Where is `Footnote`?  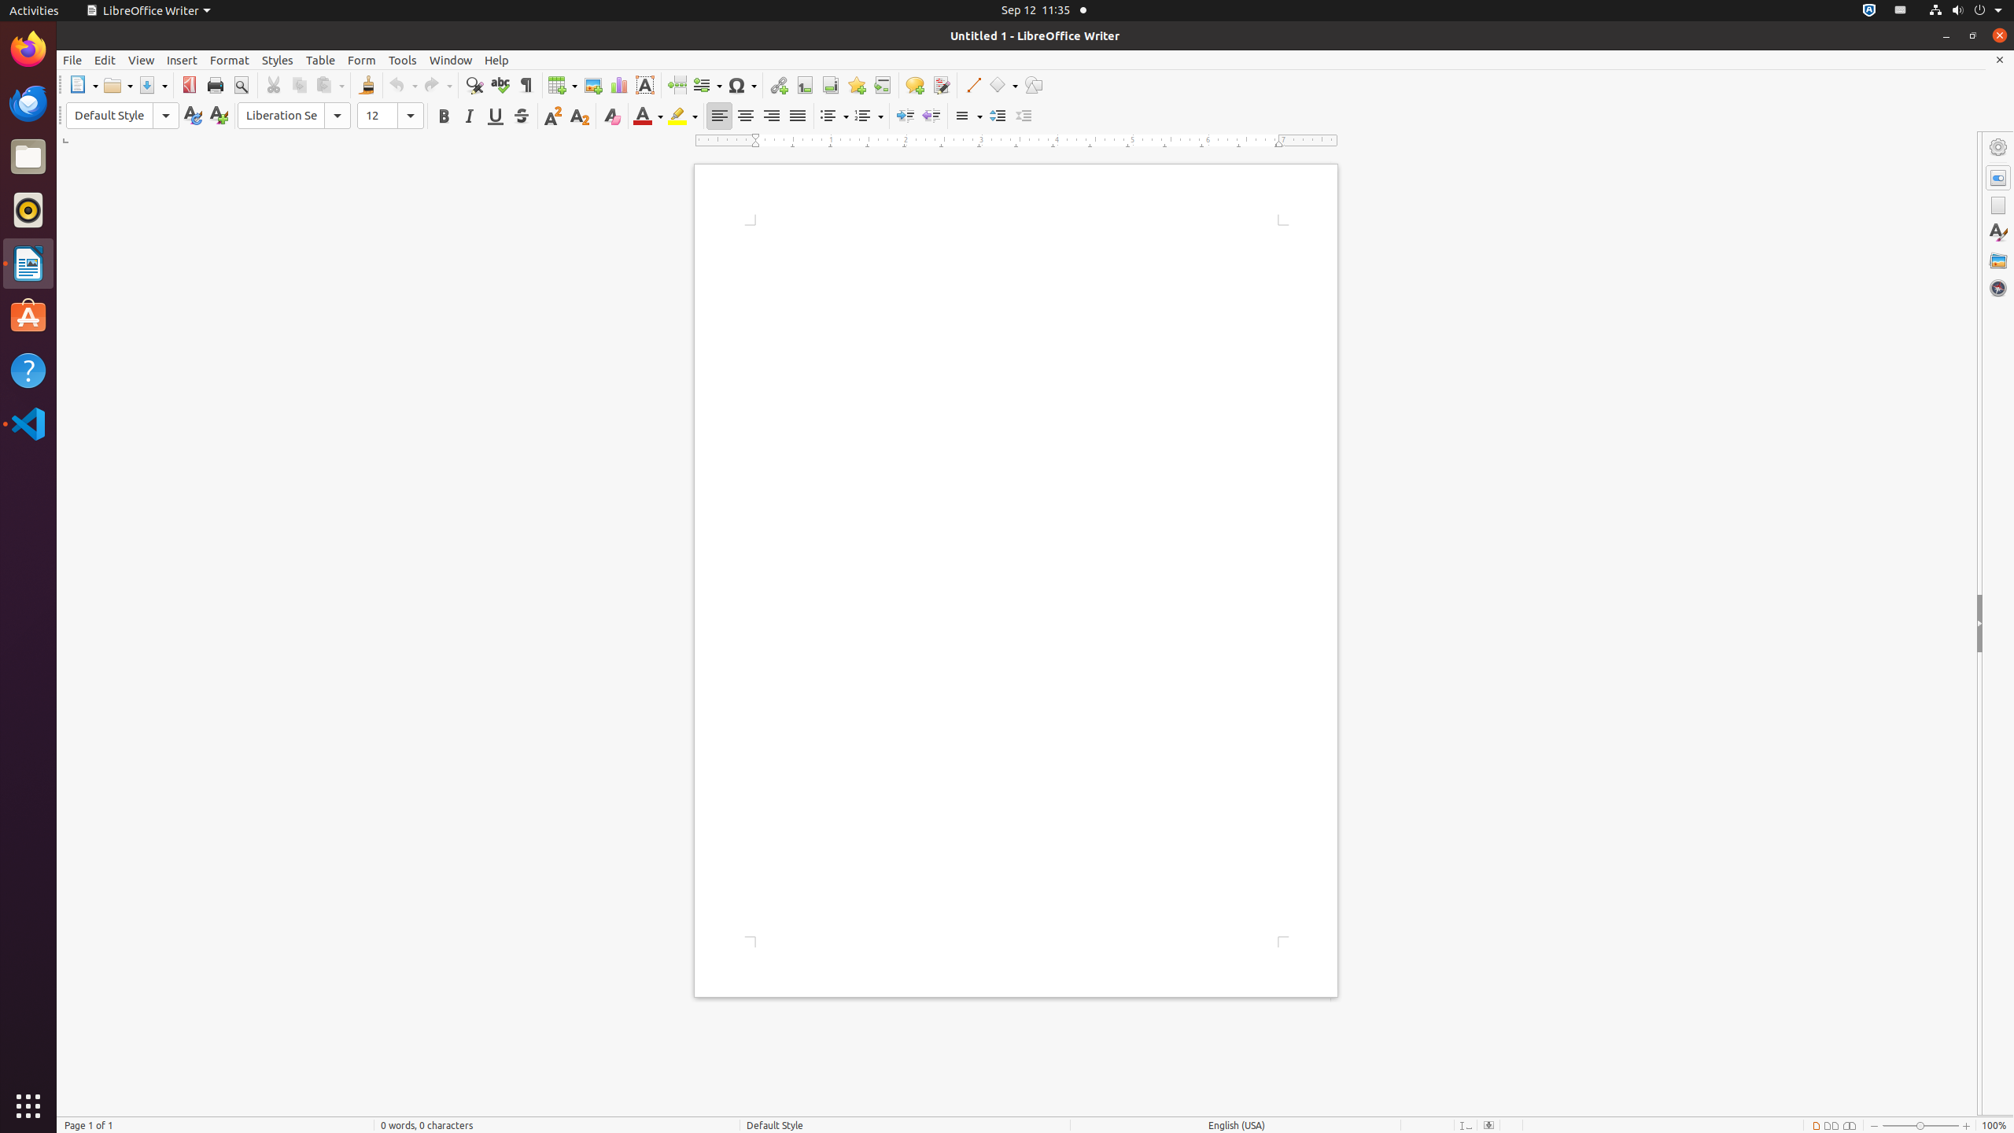
Footnote is located at coordinates (804, 85).